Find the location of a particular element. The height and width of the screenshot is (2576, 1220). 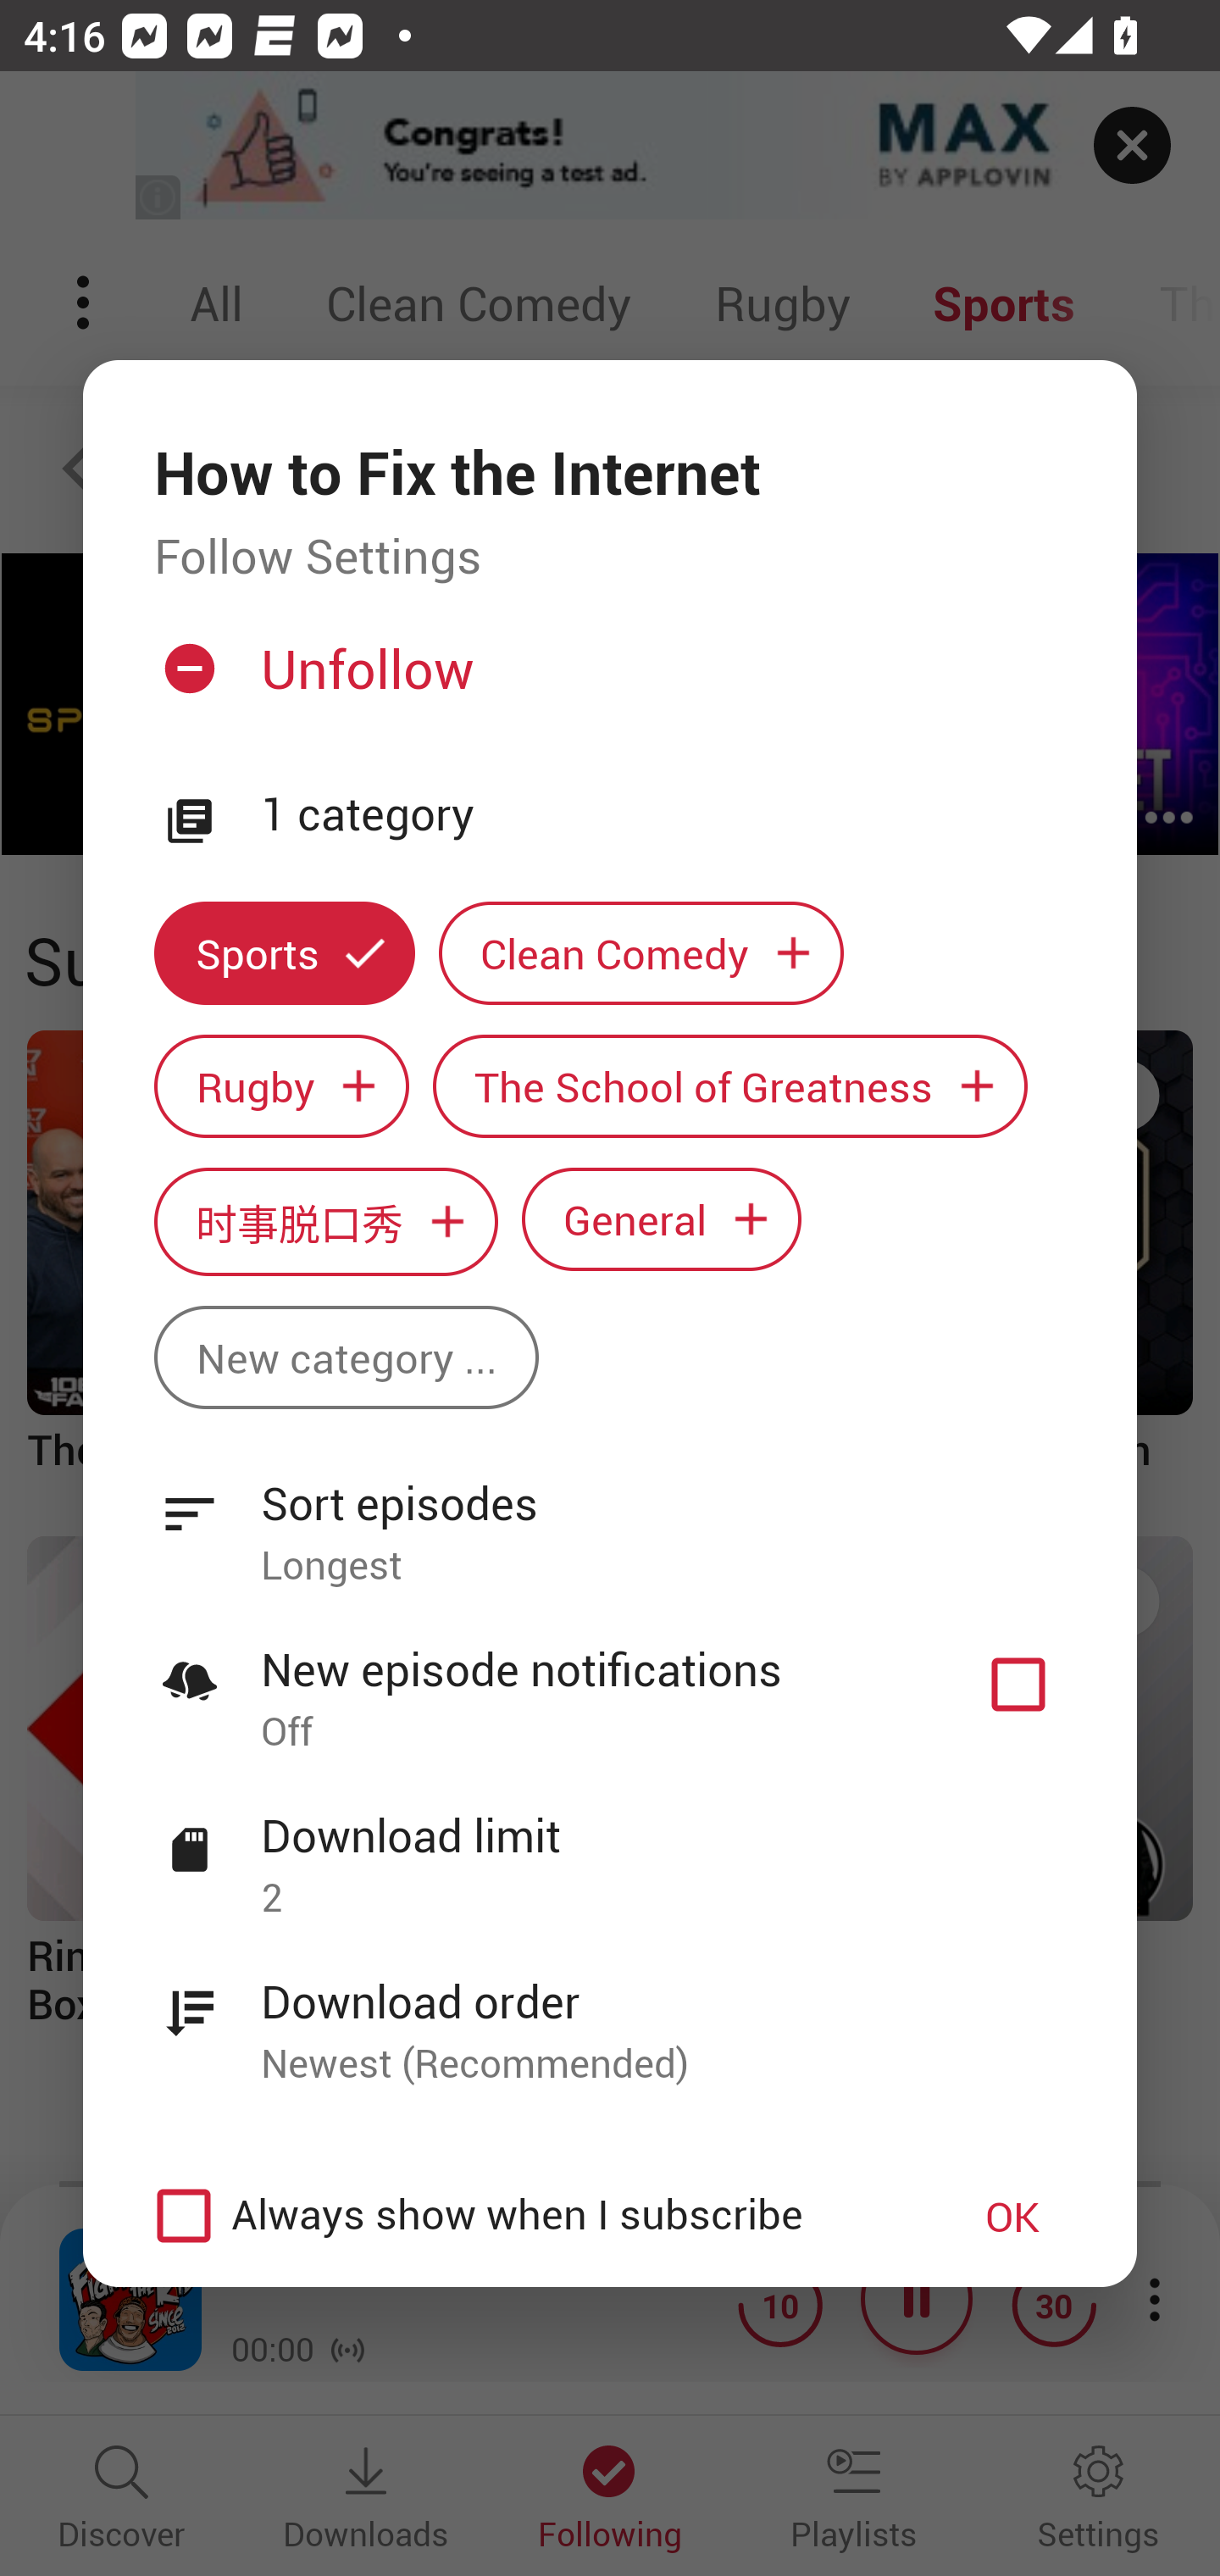

Download order Newest (Recommended) is located at coordinates (610, 2014).